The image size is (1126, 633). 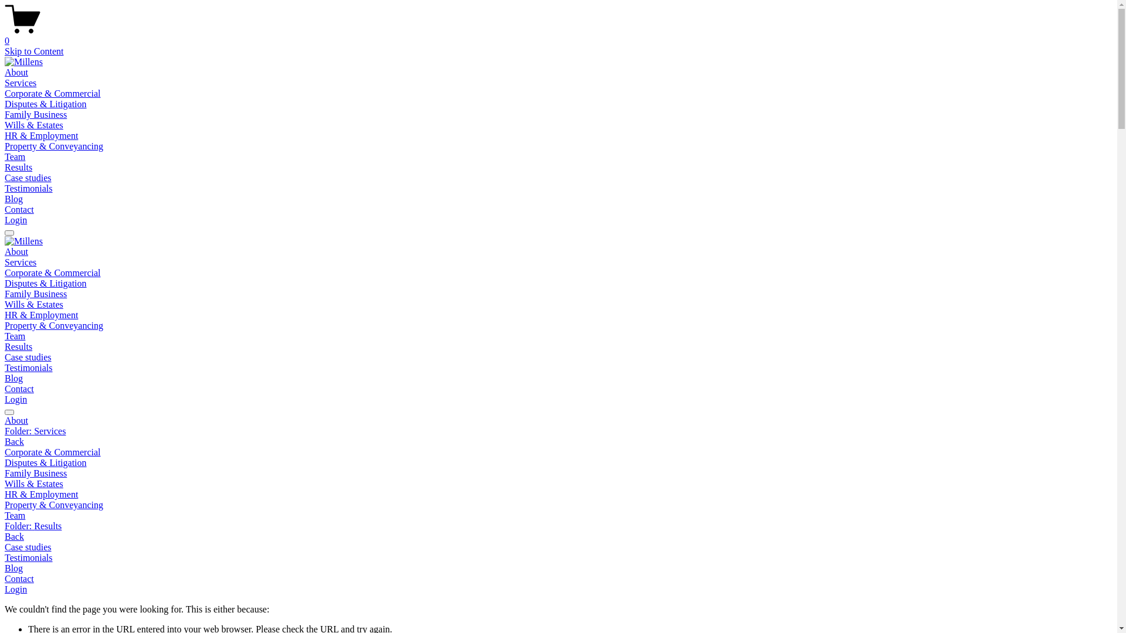 What do you see at coordinates (15, 157) in the screenshot?
I see `Team` at bounding box center [15, 157].